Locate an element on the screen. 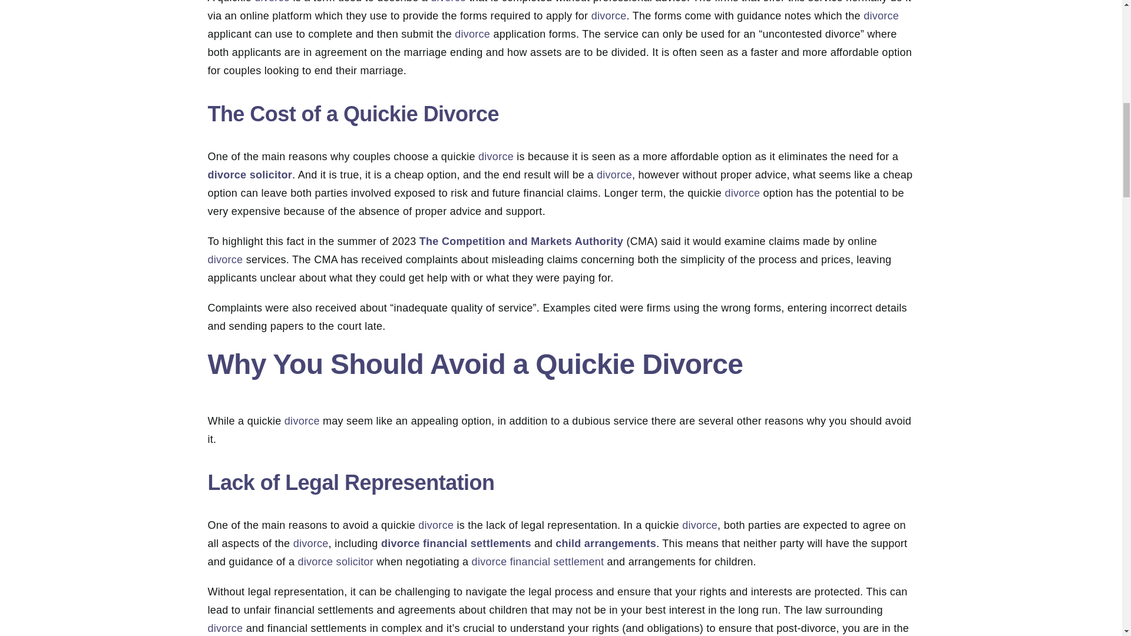 This screenshot has height=636, width=1131. divorce is located at coordinates (742, 193).